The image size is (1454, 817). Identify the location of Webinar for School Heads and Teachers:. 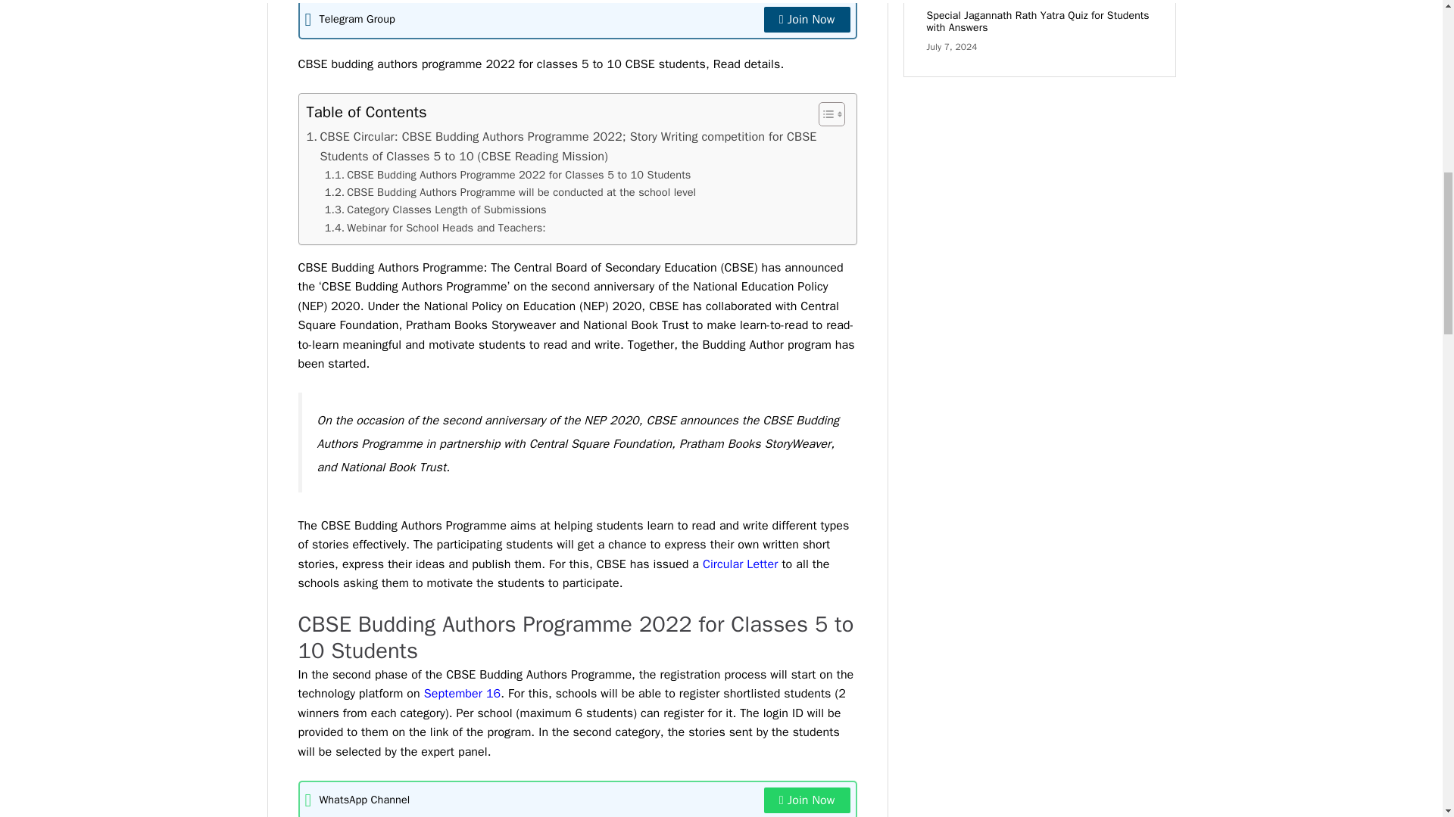
(435, 228).